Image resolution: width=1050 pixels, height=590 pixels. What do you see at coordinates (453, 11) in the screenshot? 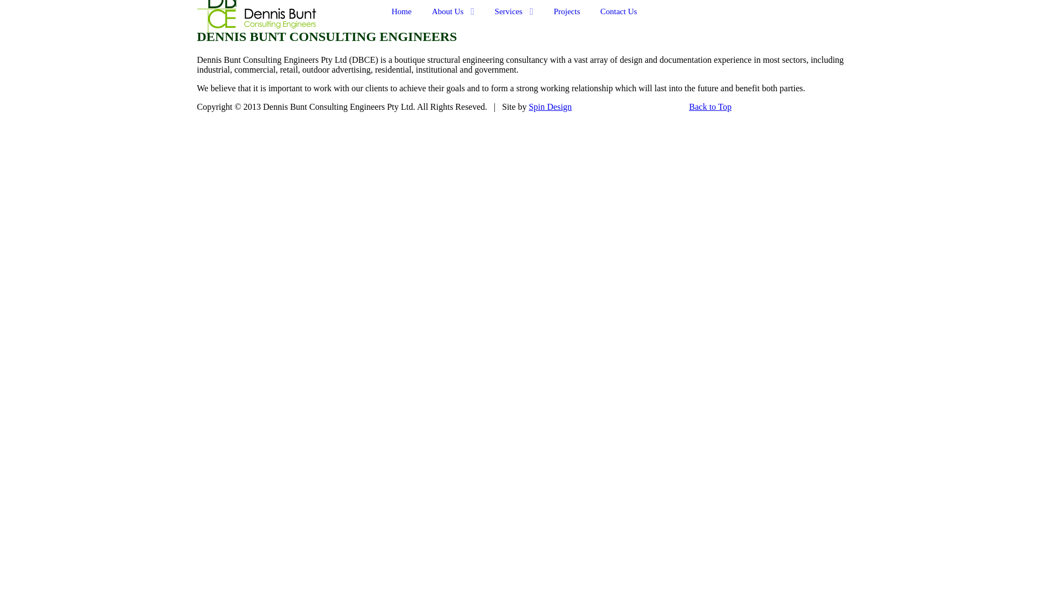
I see `About Us` at bounding box center [453, 11].